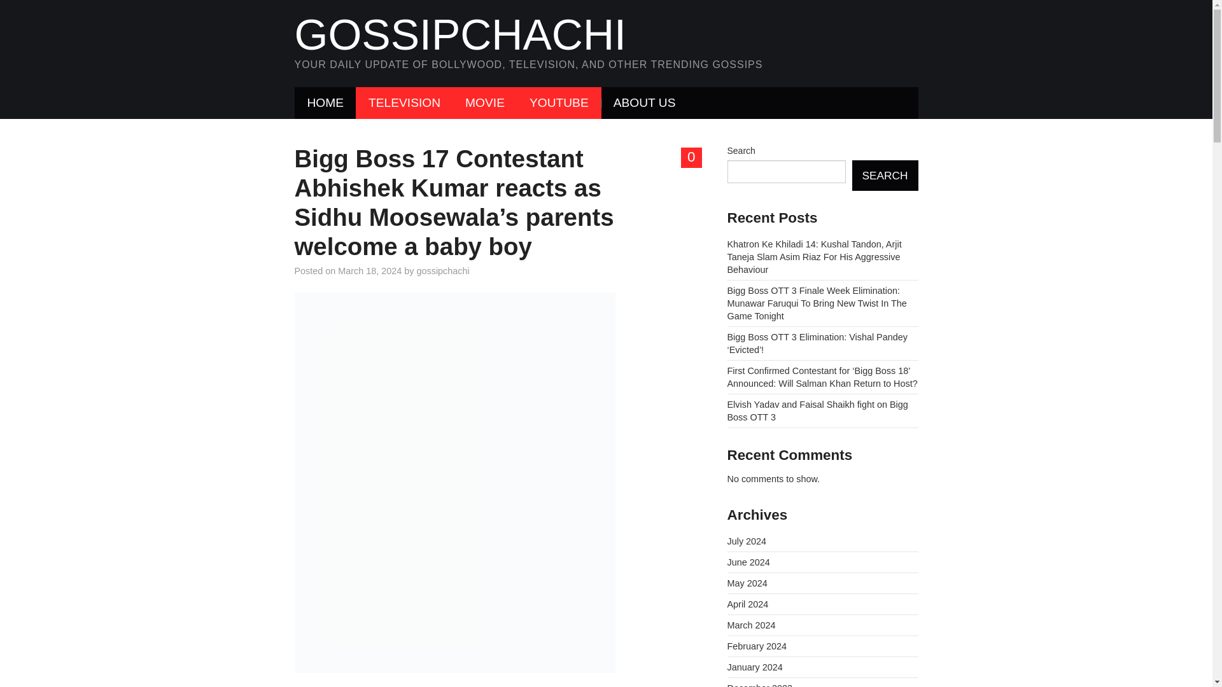  Describe the element at coordinates (370, 271) in the screenshot. I see `7:00 am` at that location.